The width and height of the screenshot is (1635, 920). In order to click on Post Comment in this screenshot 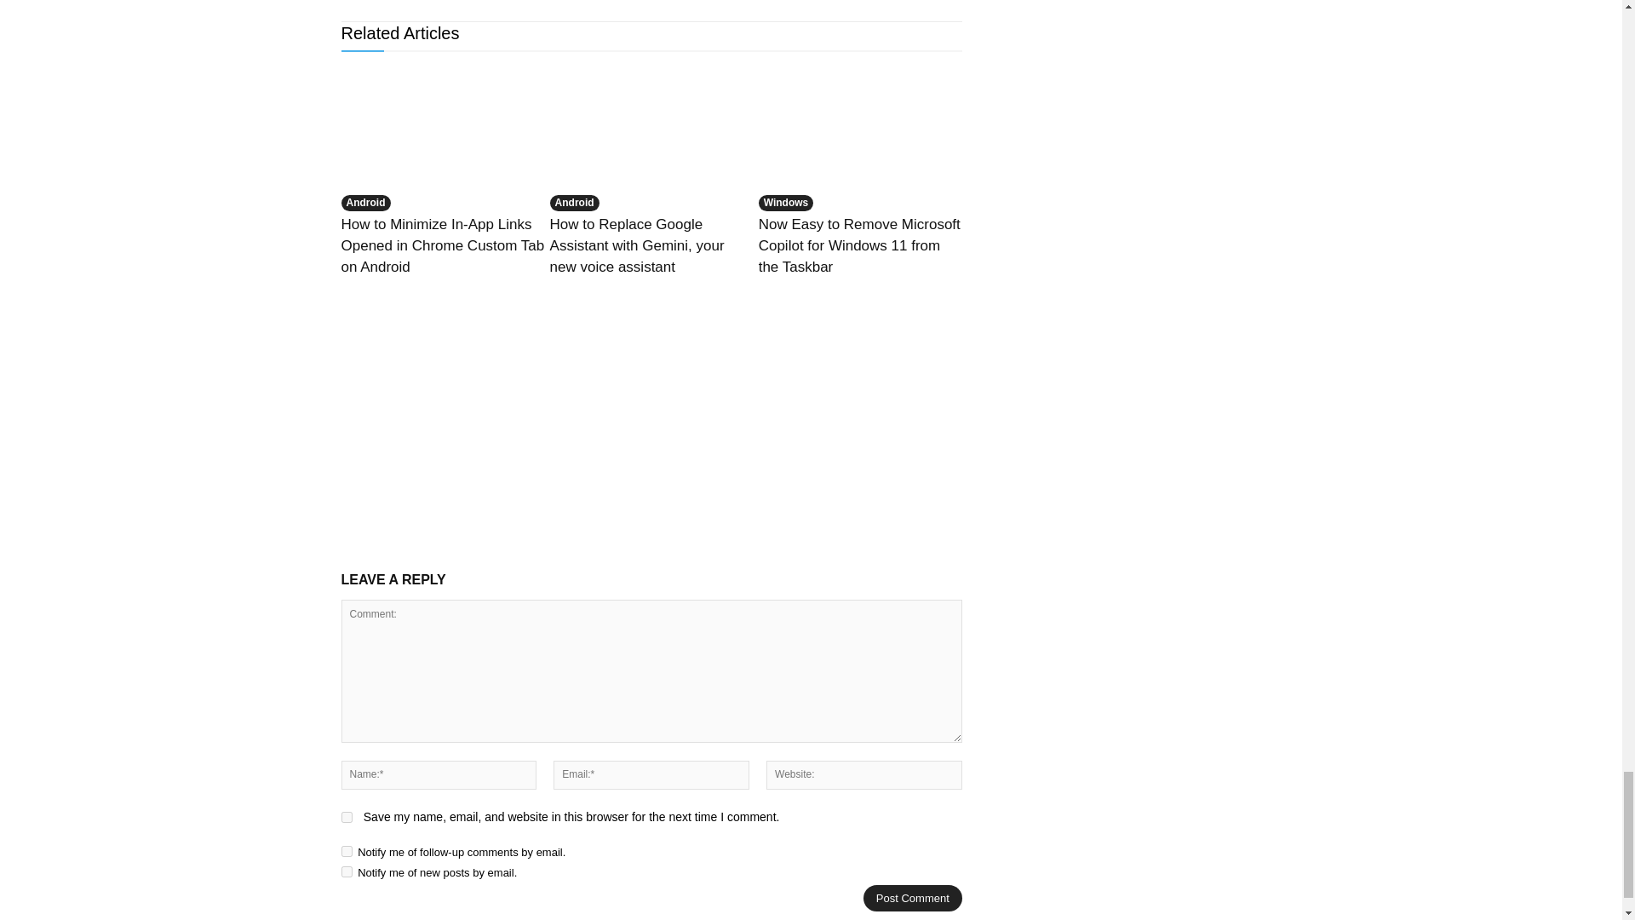, I will do `click(913, 898)`.